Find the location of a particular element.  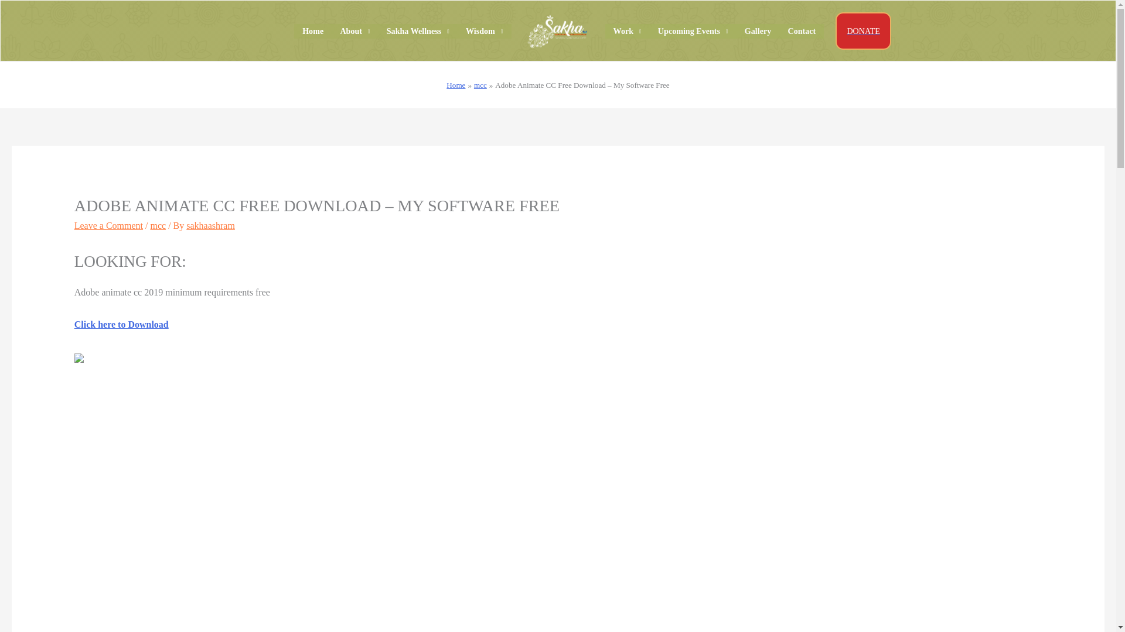

Work is located at coordinates (627, 31).